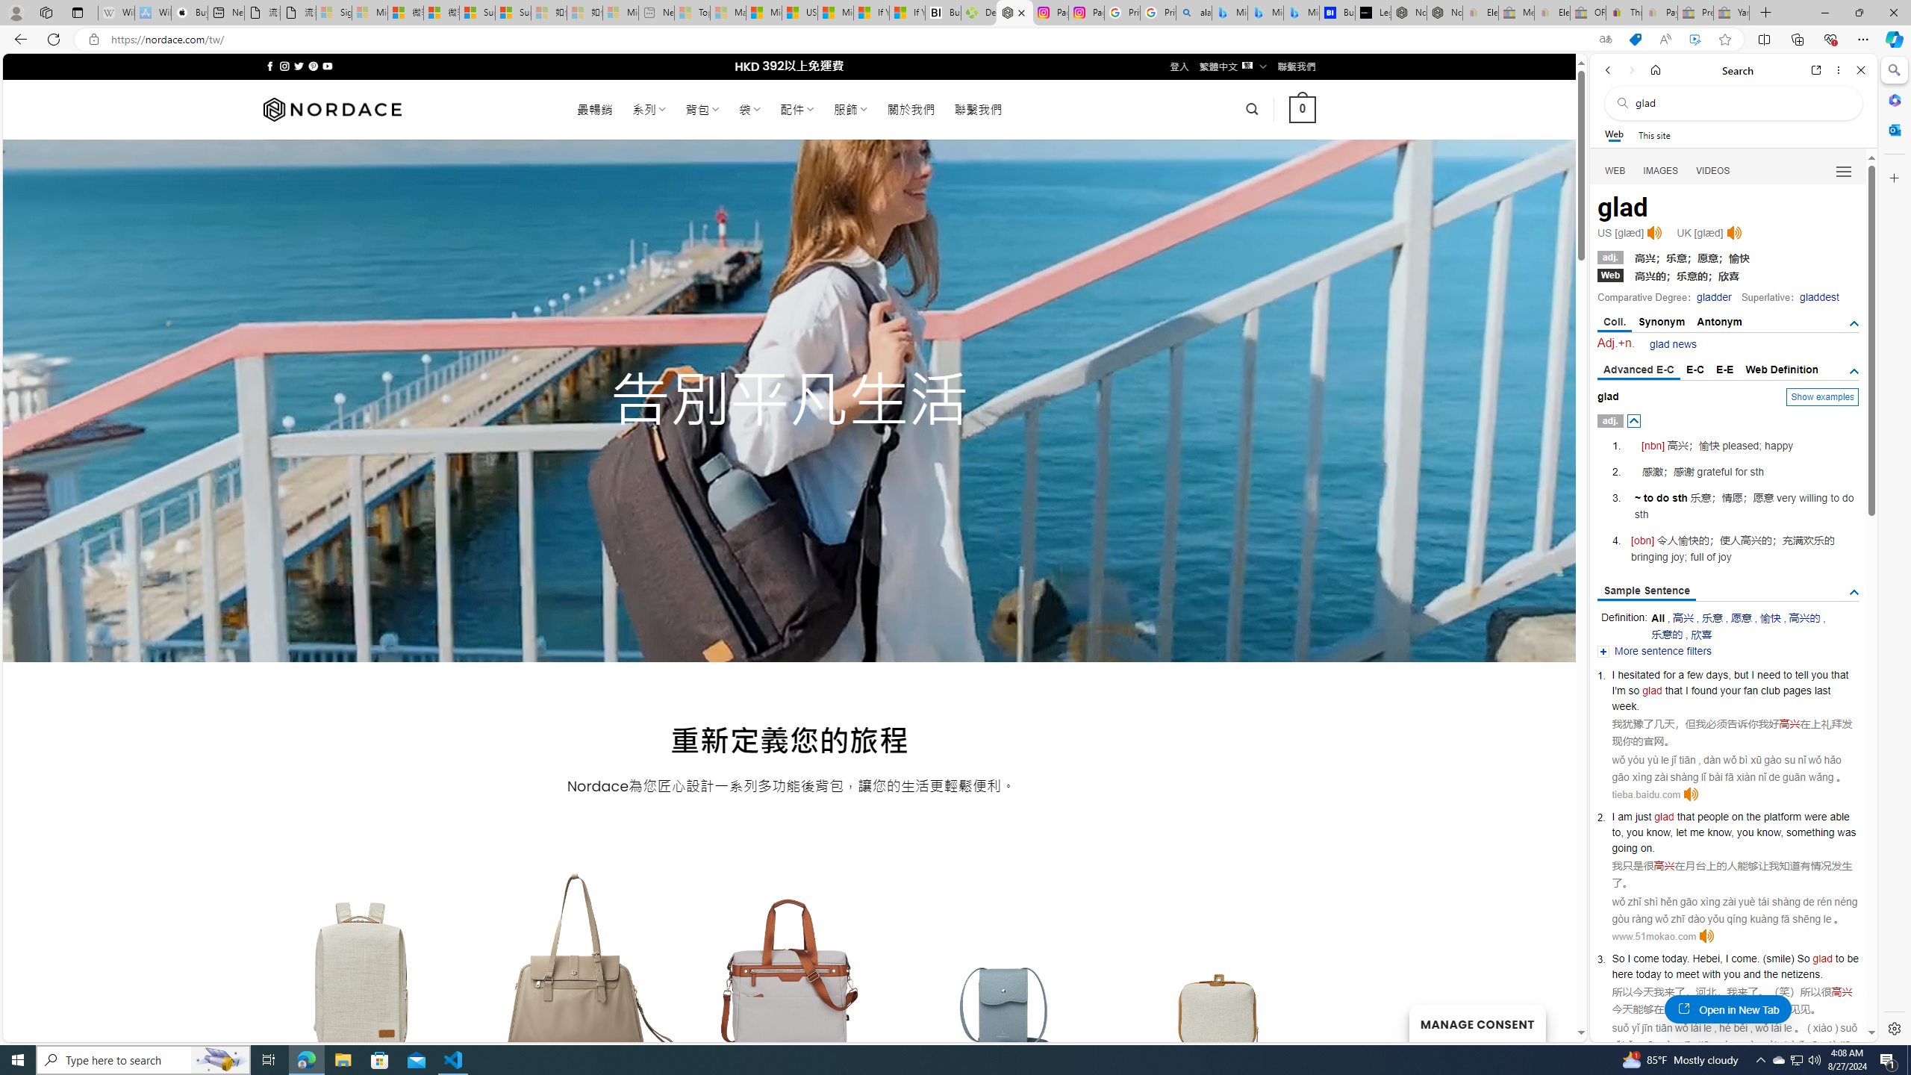  I want to click on found, so click(1704, 691).